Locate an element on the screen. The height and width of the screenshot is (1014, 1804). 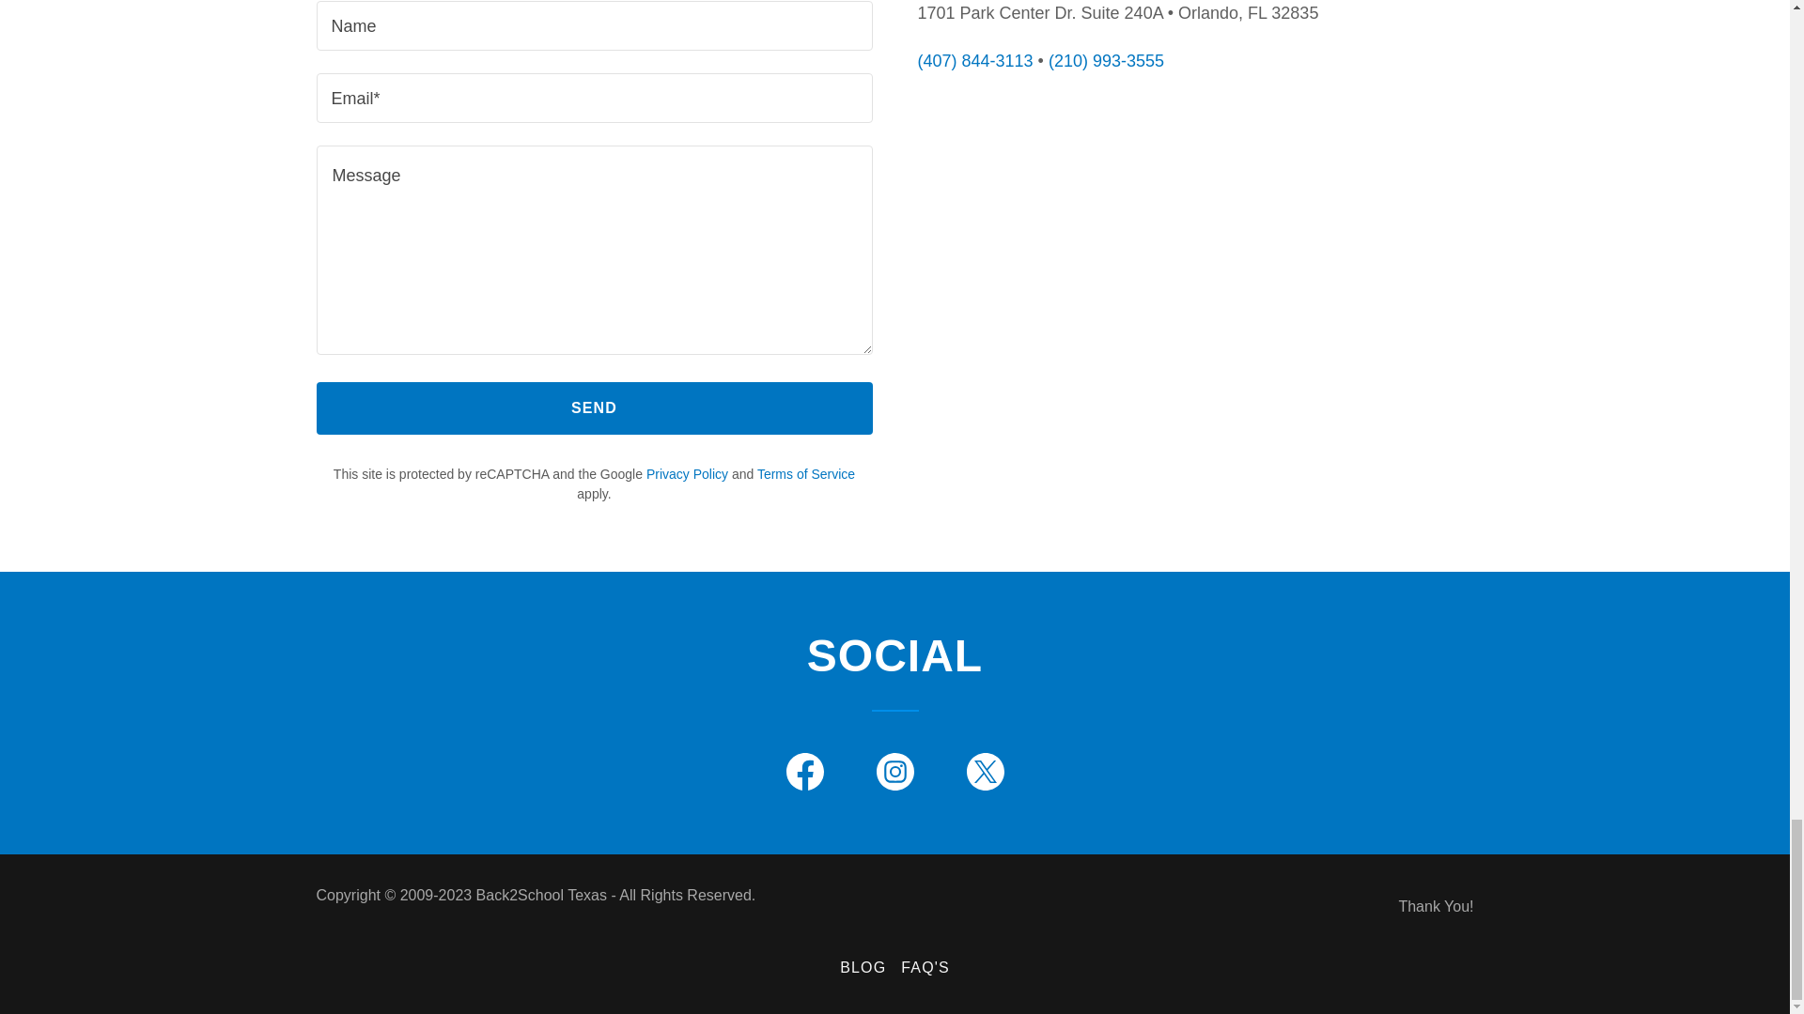
SEND is located at coordinates (594, 408).